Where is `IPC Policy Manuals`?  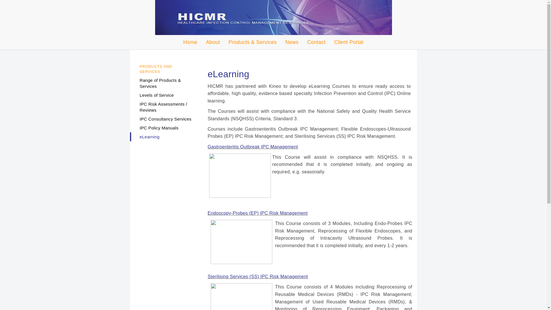
IPC Policy Manuals is located at coordinates (164, 128).